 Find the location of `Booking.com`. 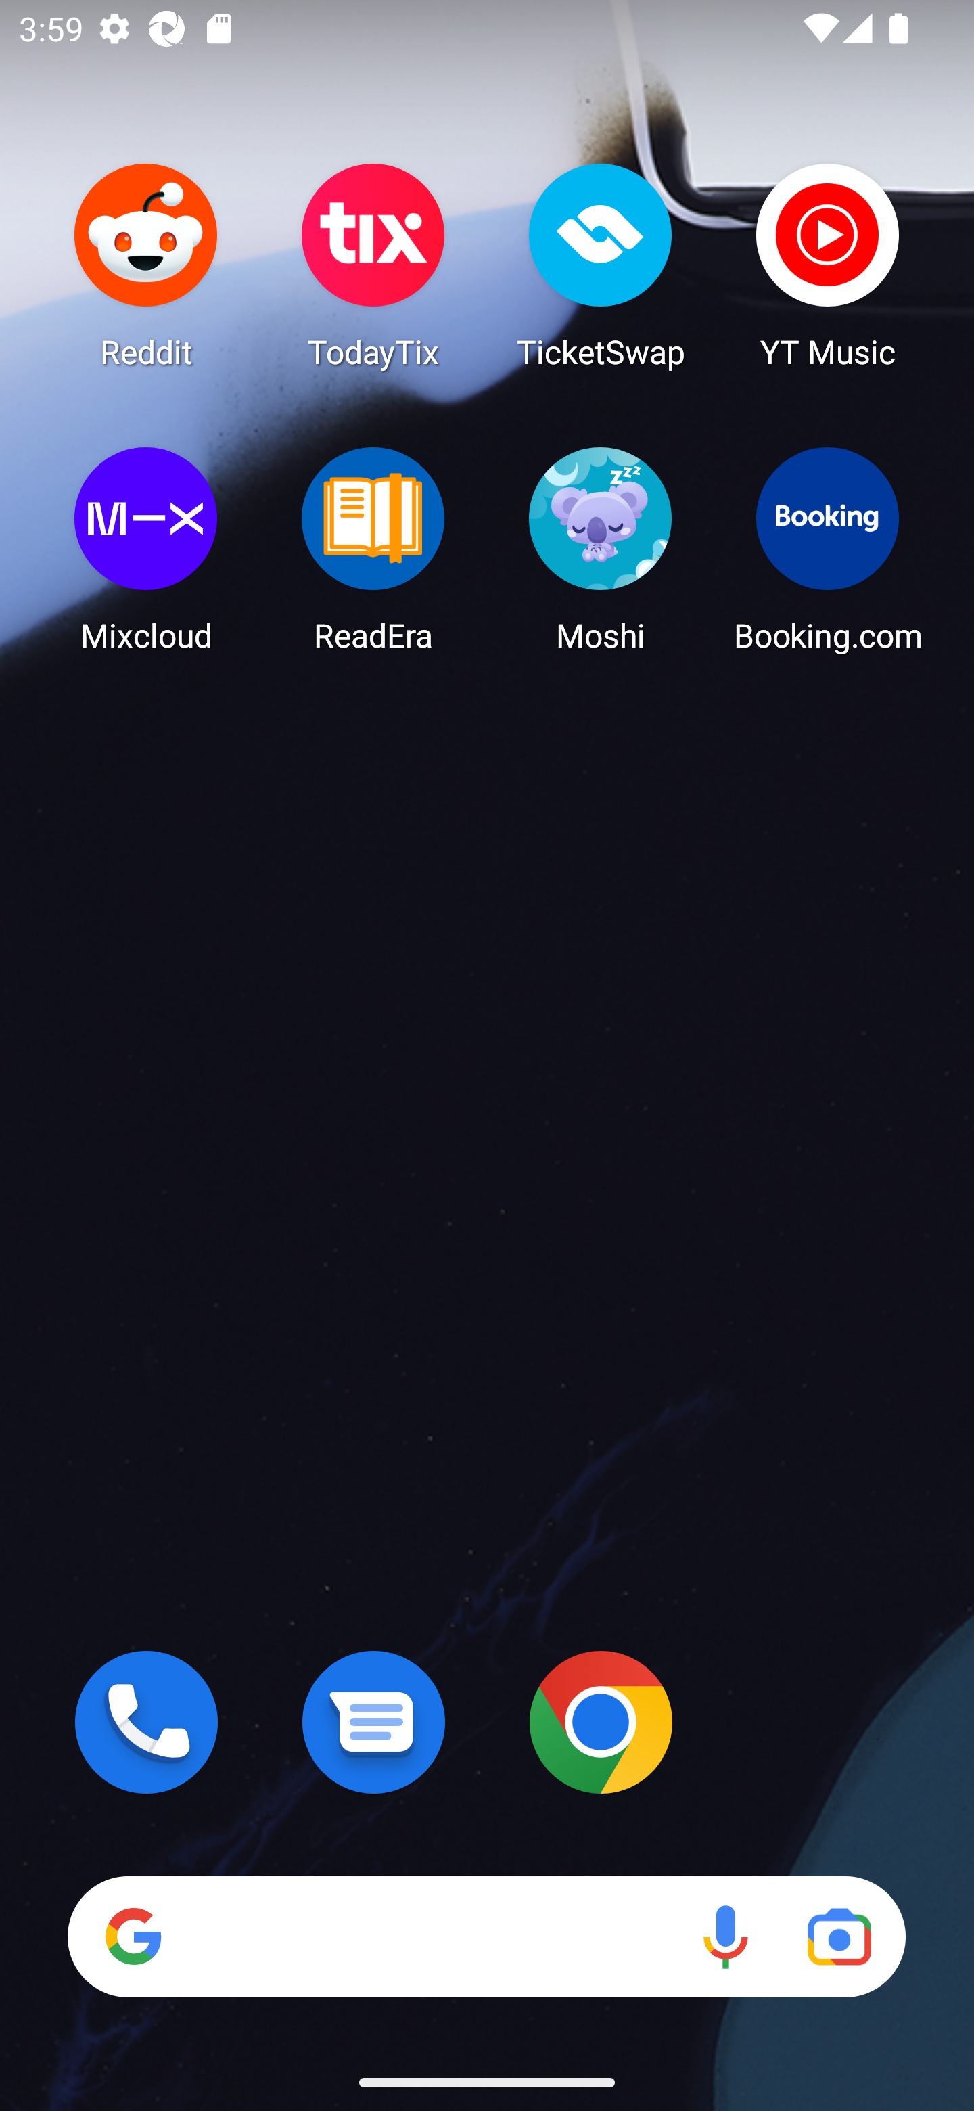

Booking.com is located at coordinates (828, 549).